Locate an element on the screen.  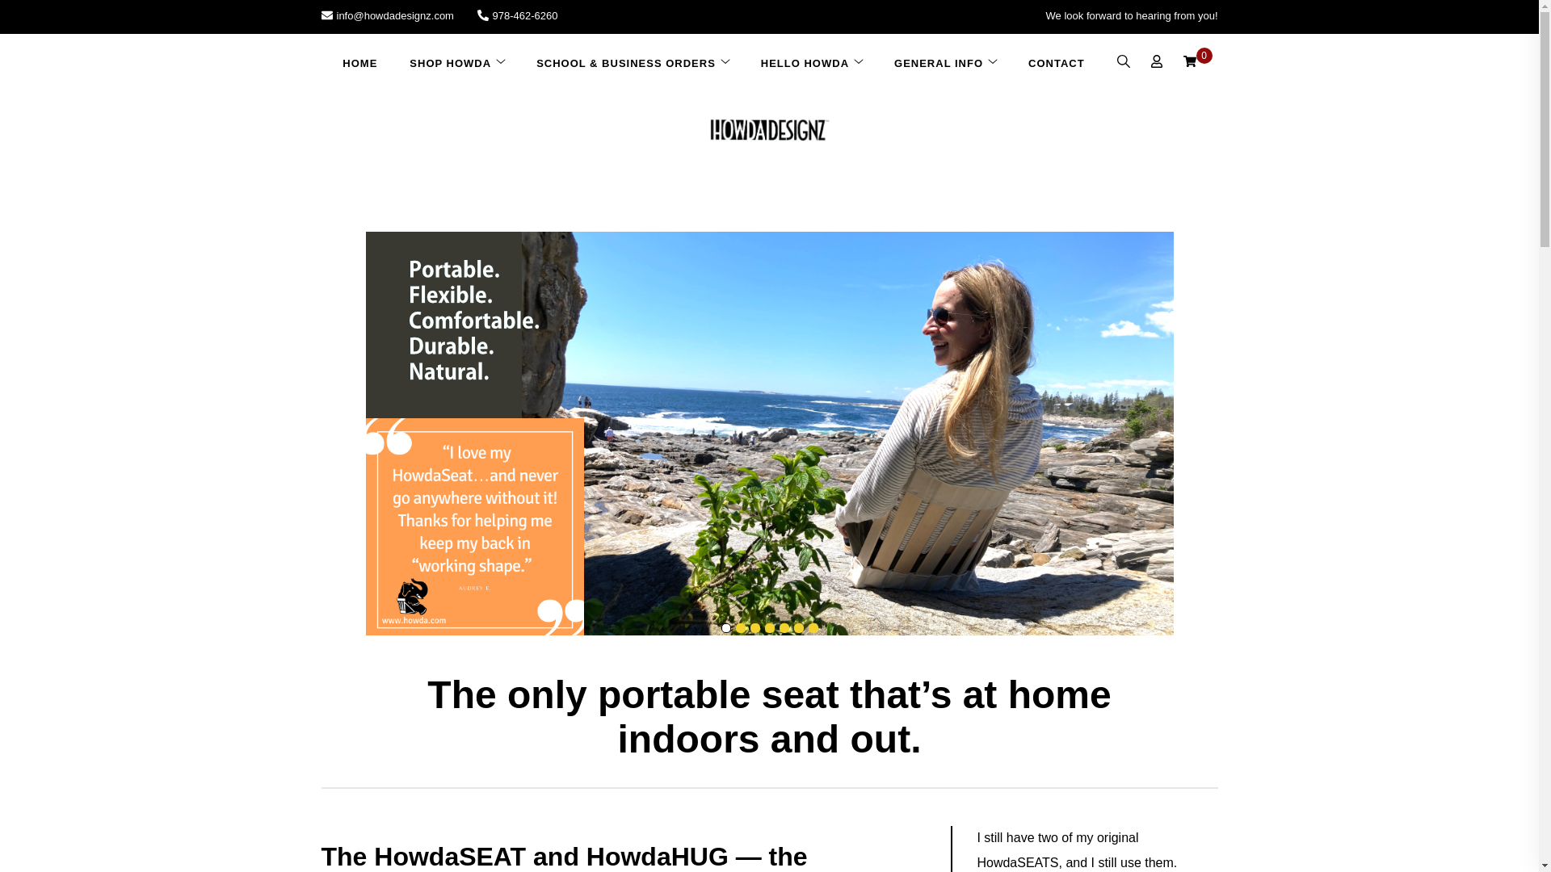
SHOP HOWDA is located at coordinates (450, 64).